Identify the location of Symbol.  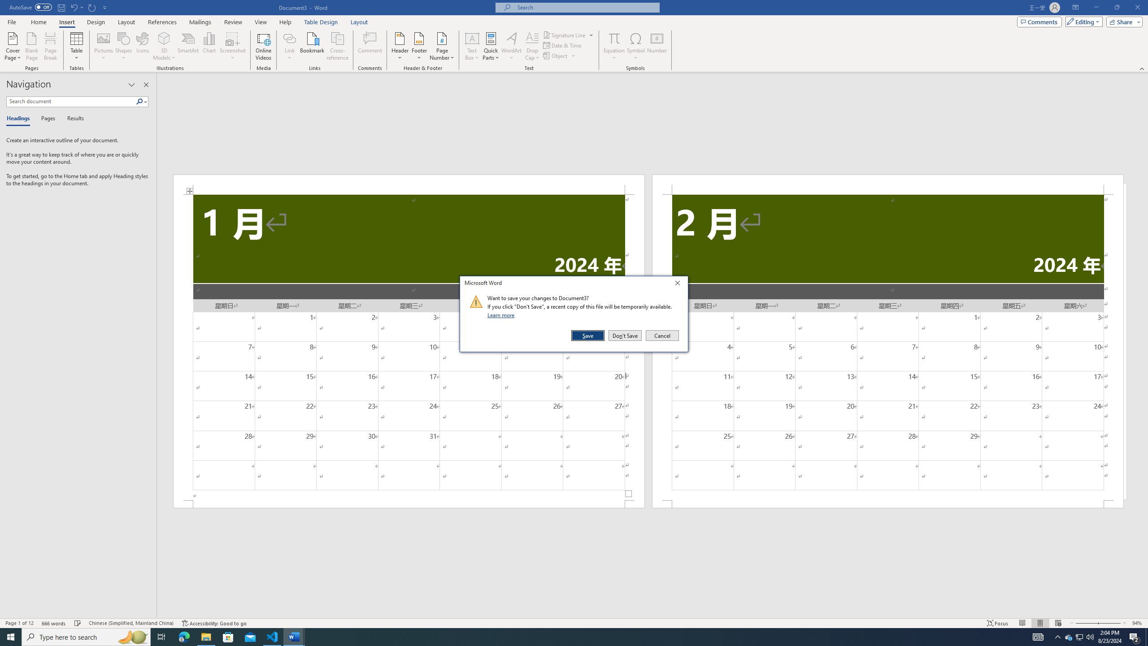
(636, 46).